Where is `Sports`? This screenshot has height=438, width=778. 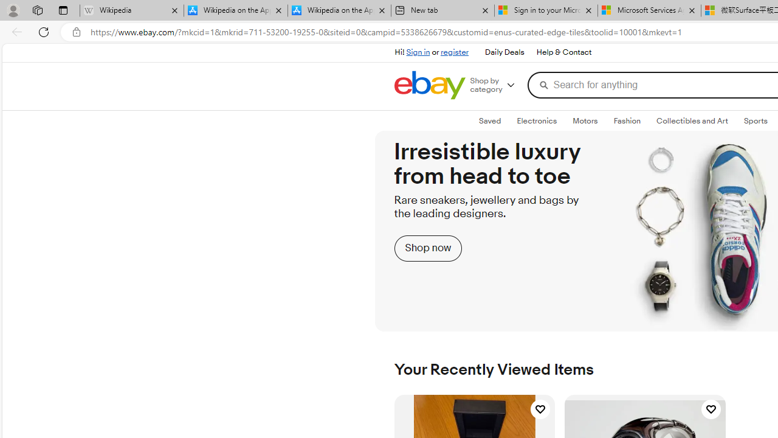 Sports is located at coordinates (756, 120).